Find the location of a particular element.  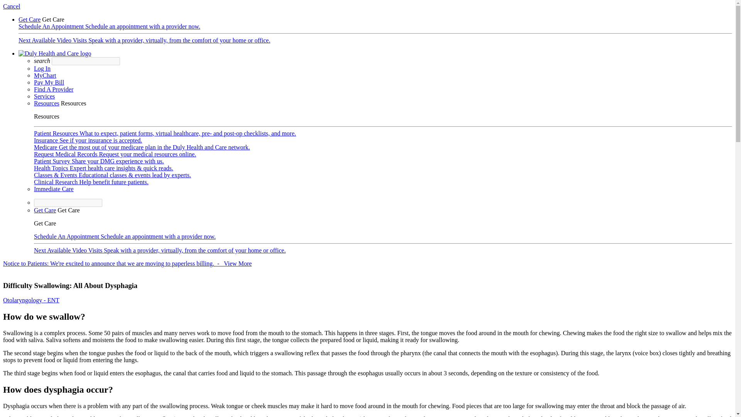

Request your medical resources online. is located at coordinates (147, 154).